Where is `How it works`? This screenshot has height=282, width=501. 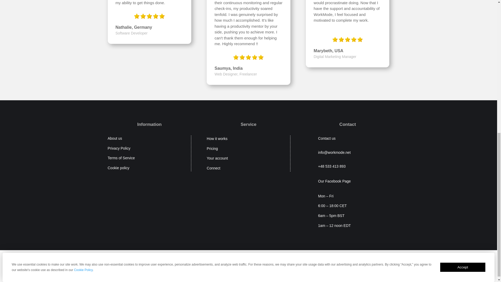 How it works is located at coordinates (217, 138).